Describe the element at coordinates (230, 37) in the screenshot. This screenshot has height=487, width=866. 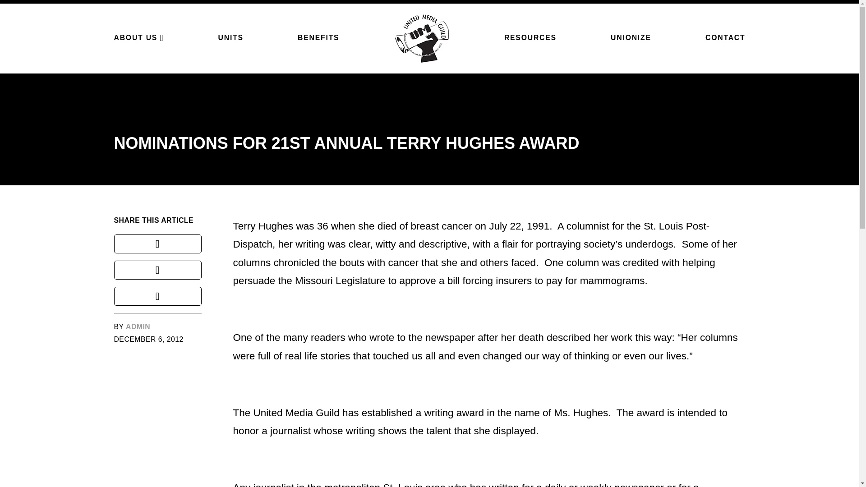
I see `UNITS` at that location.